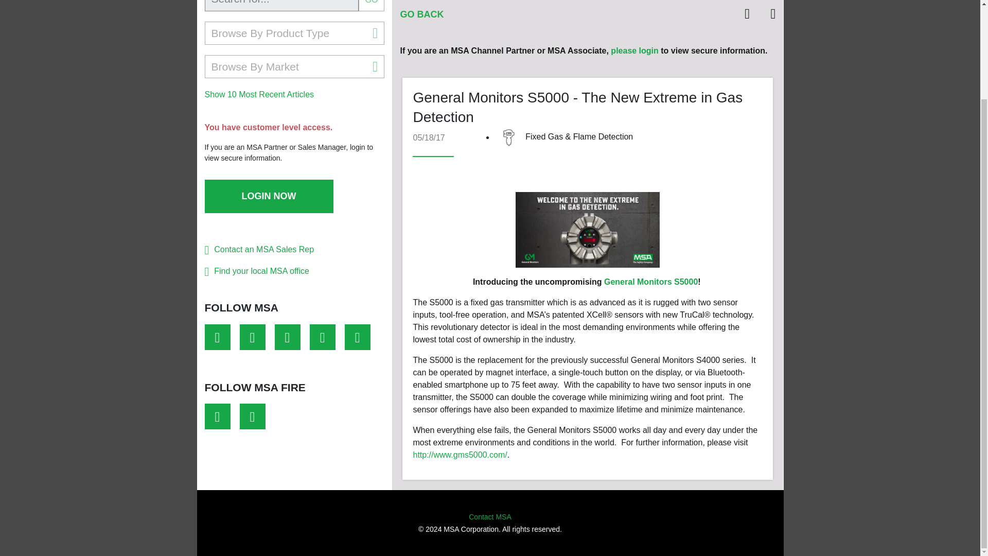 Image resolution: width=988 pixels, height=556 pixels. Describe the element at coordinates (422, 14) in the screenshot. I see `Go Back` at that location.